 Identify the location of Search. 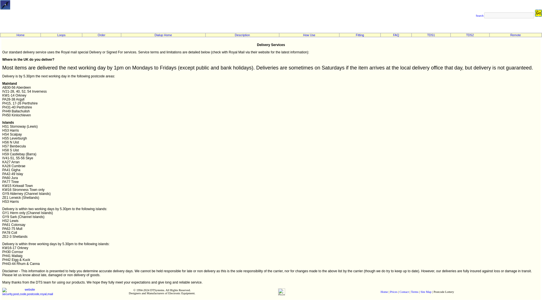
(479, 15).